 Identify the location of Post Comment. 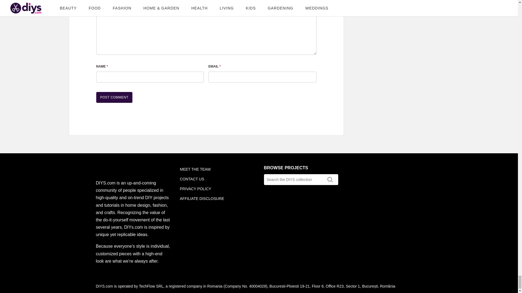
(114, 97).